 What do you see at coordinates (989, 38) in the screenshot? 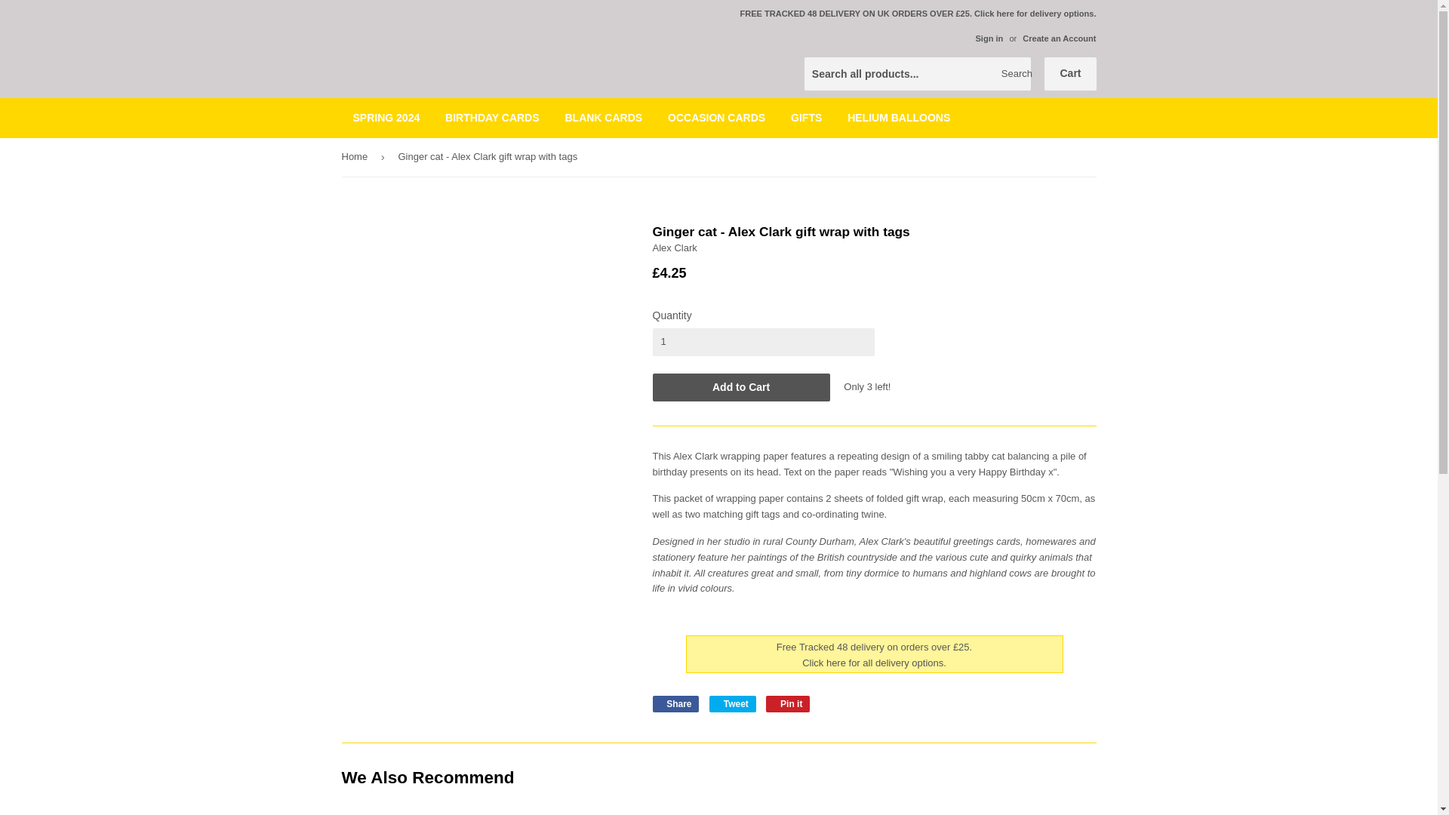
I see `Sign in` at bounding box center [989, 38].